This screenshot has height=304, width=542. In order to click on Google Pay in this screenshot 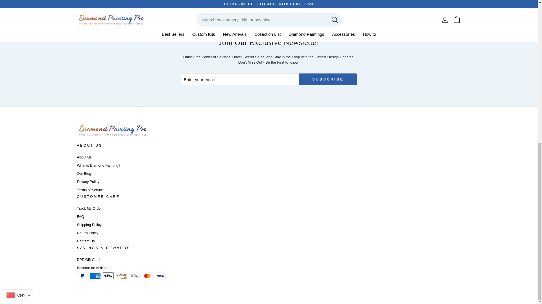, I will do `click(134, 276)`.